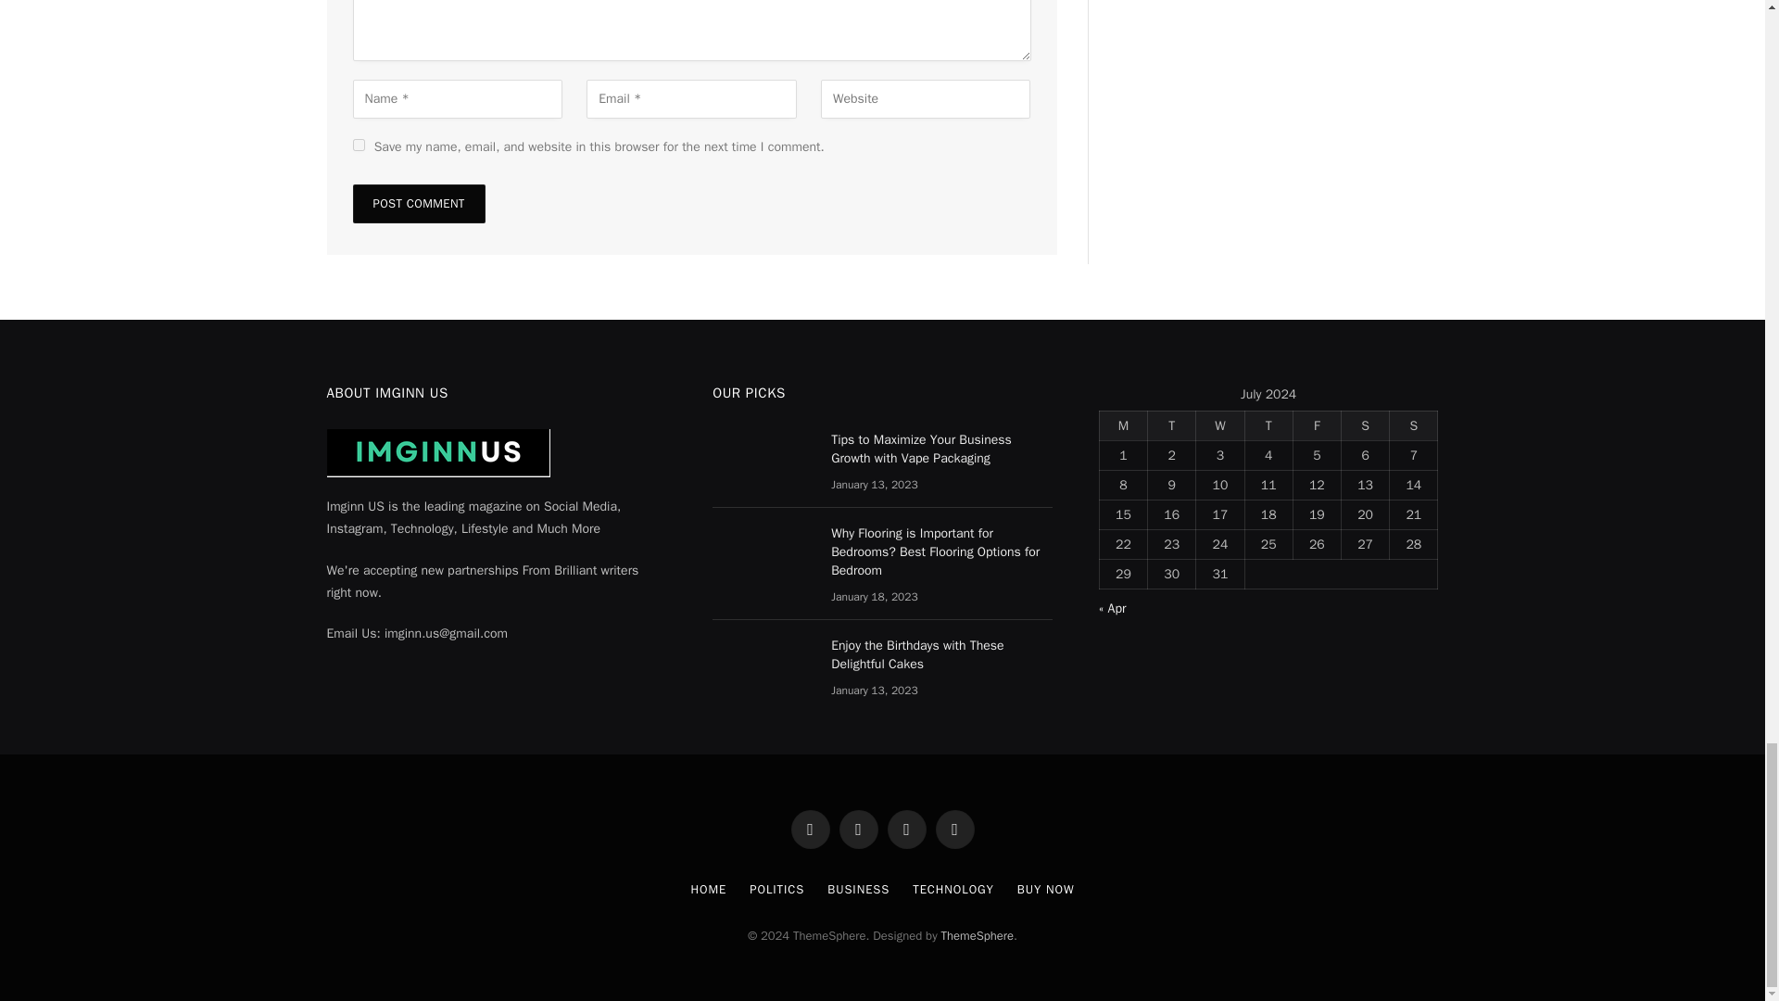 The image size is (1779, 1001). Describe the element at coordinates (358, 145) in the screenshot. I see `yes` at that location.